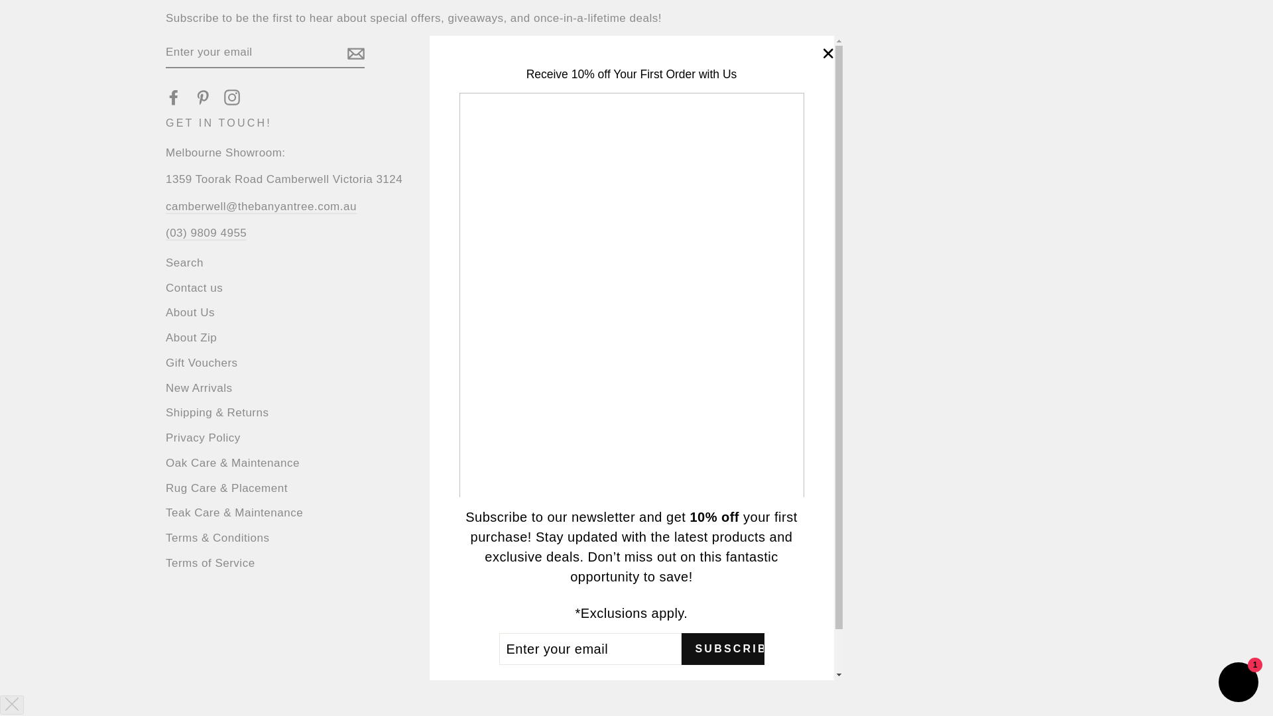  What do you see at coordinates (690, 613) in the screenshot?
I see `Union Pay` at bounding box center [690, 613].